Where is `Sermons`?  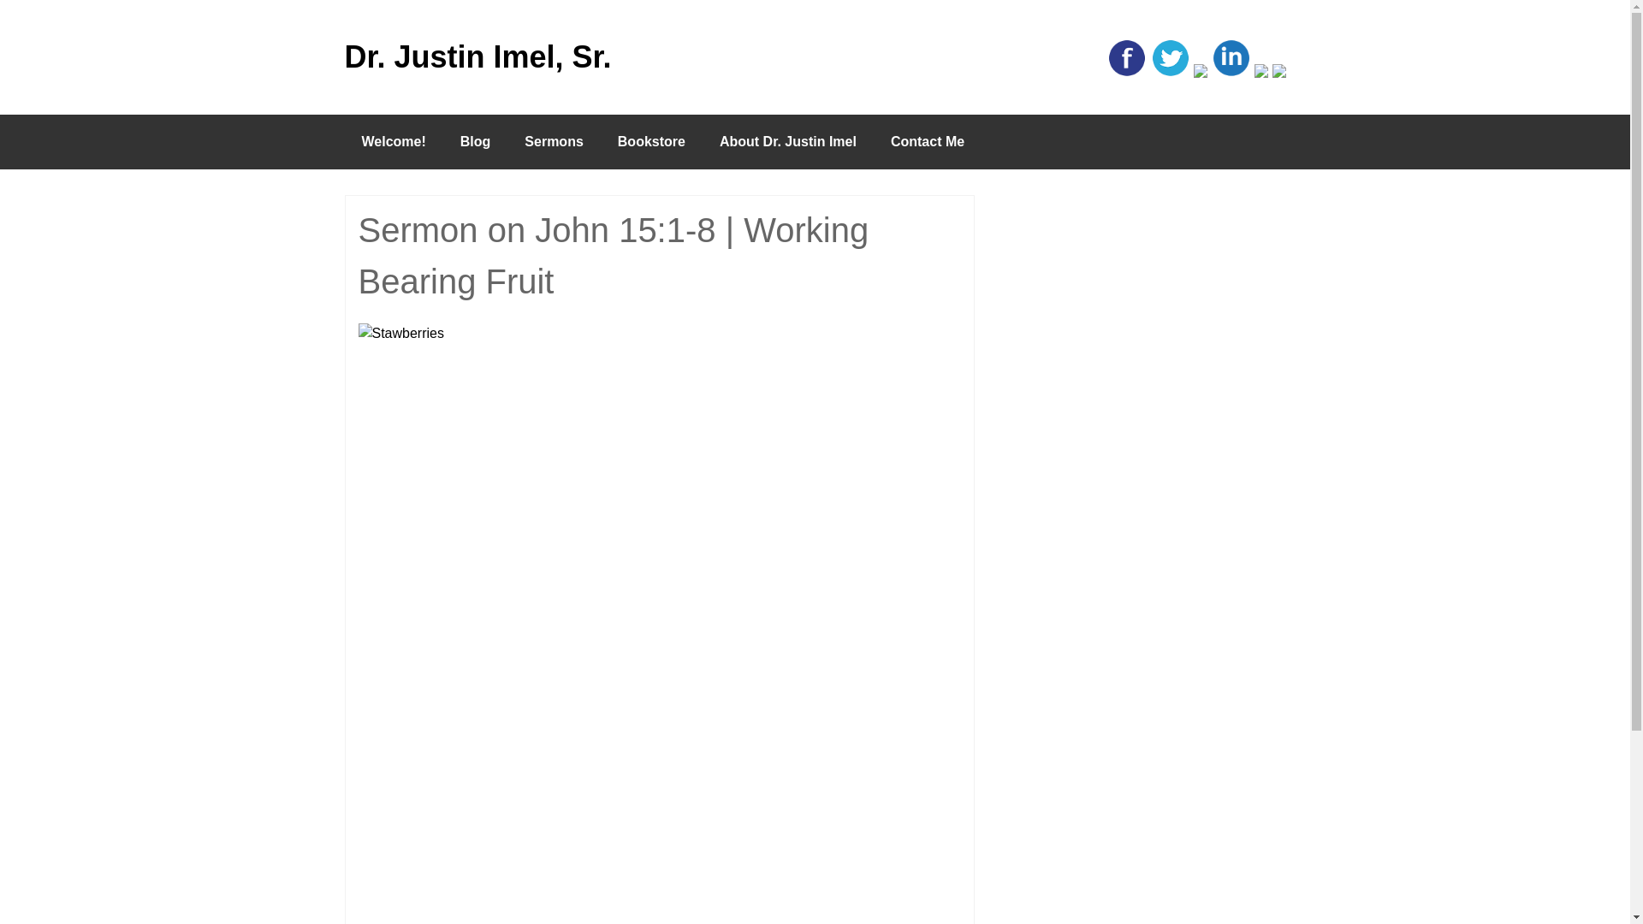 Sermons is located at coordinates (553, 141).